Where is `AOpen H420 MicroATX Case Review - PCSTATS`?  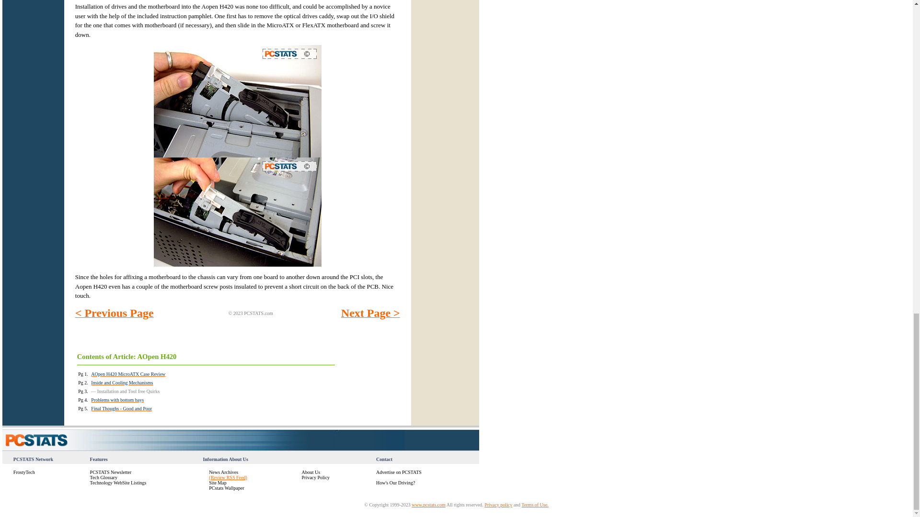
AOpen H420 MicroATX Case Review - PCSTATS is located at coordinates (128, 373).